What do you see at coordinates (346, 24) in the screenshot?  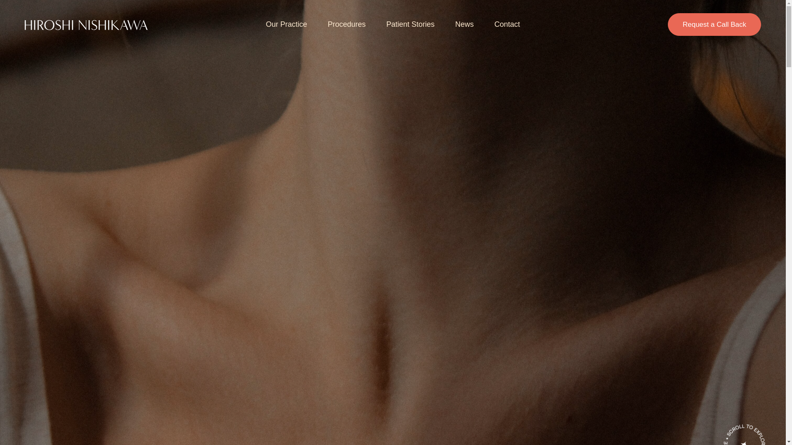 I see `Procedures` at bounding box center [346, 24].